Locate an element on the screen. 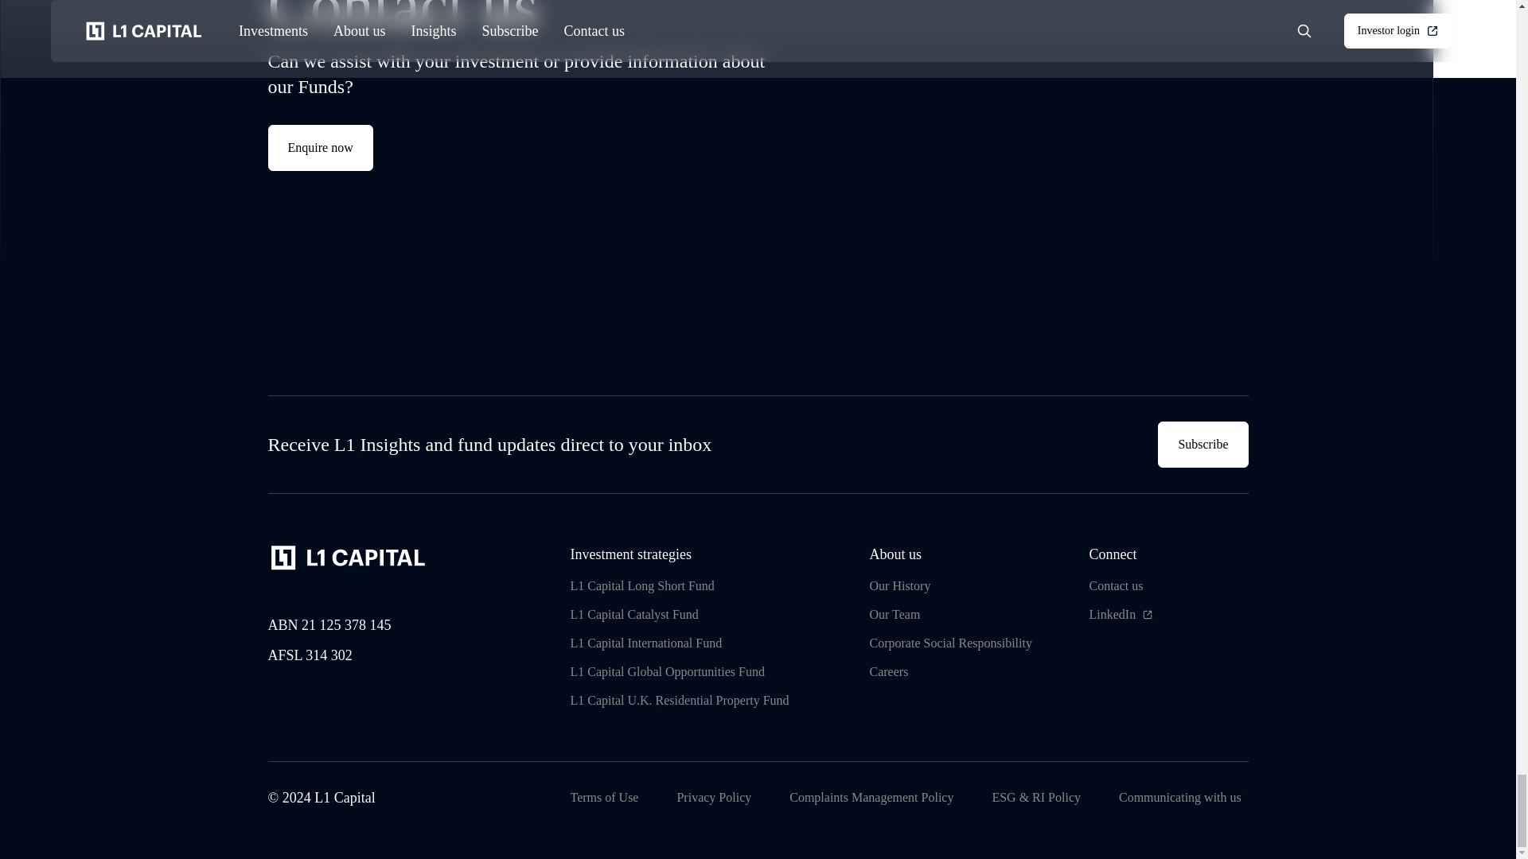 Image resolution: width=1528 pixels, height=859 pixels. Subscribe is located at coordinates (1203, 444).